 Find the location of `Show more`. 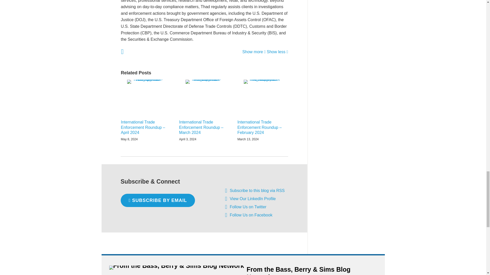

Show more is located at coordinates (254, 52).